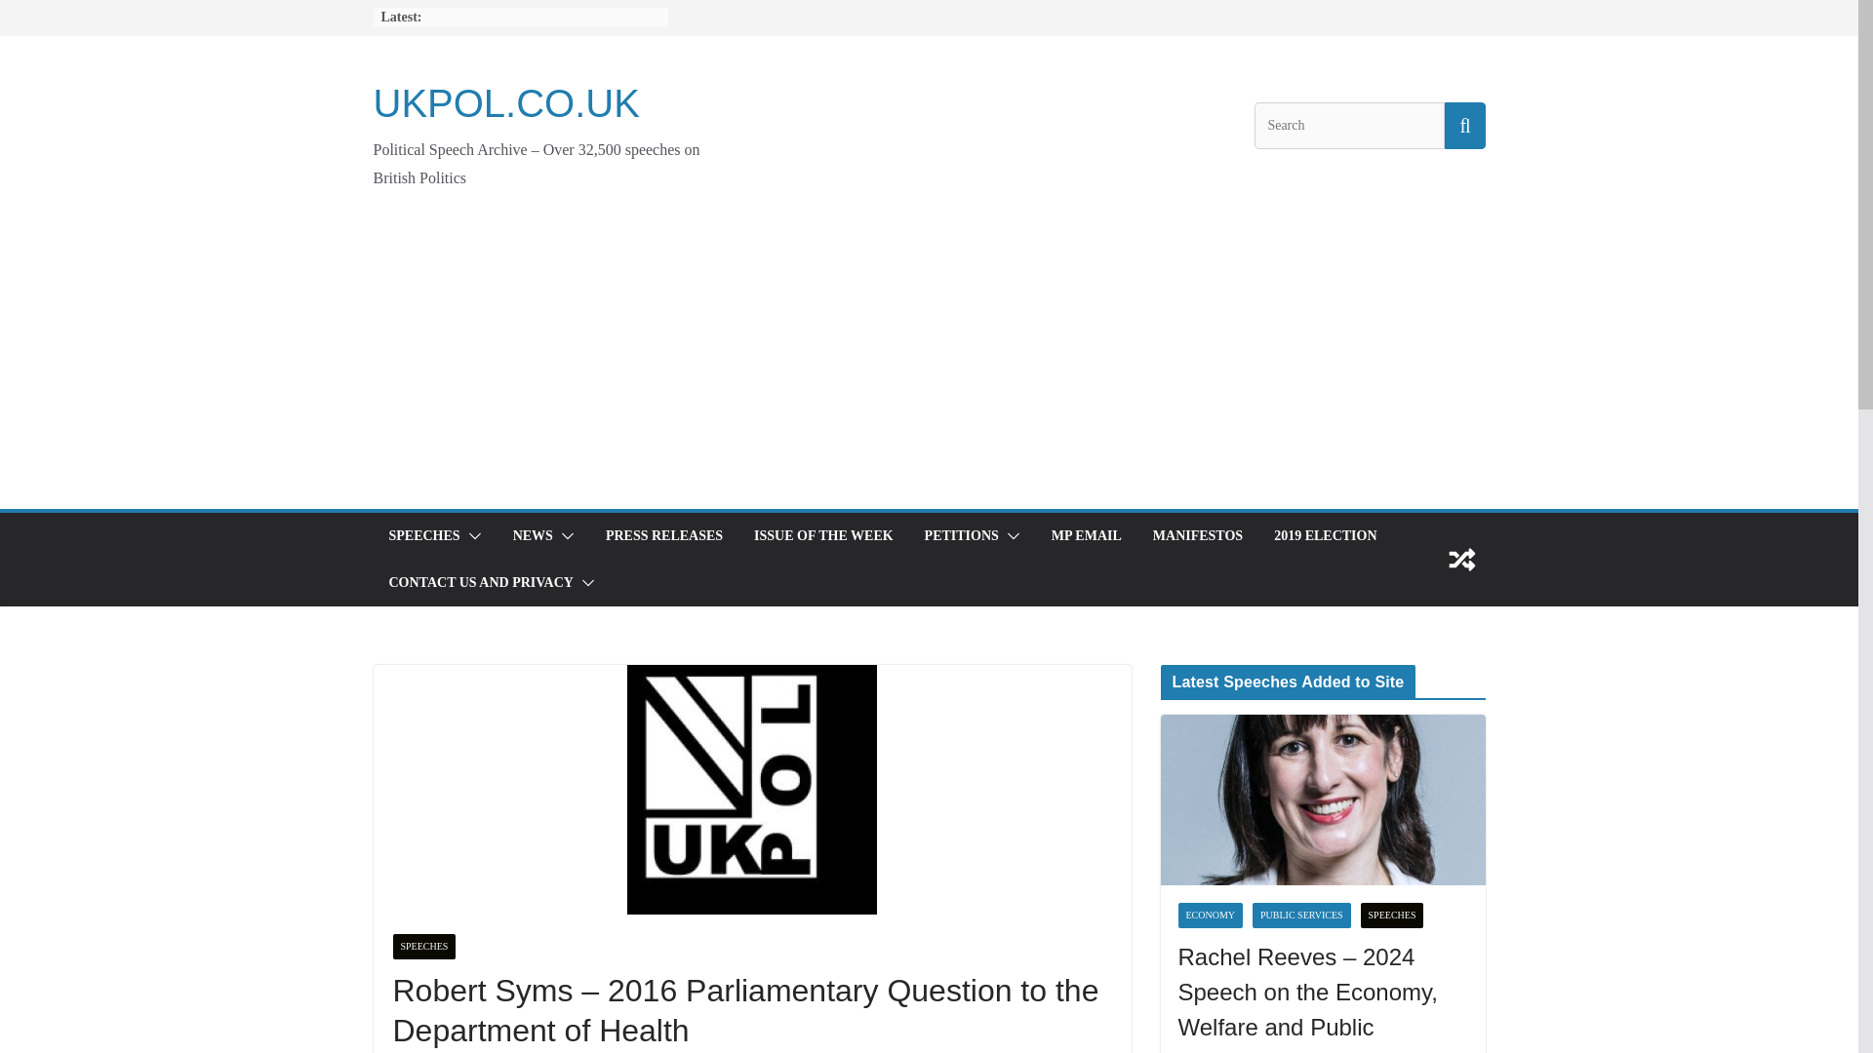 This screenshot has width=1873, height=1053. I want to click on MANIFESTOS, so click(1198, 535).